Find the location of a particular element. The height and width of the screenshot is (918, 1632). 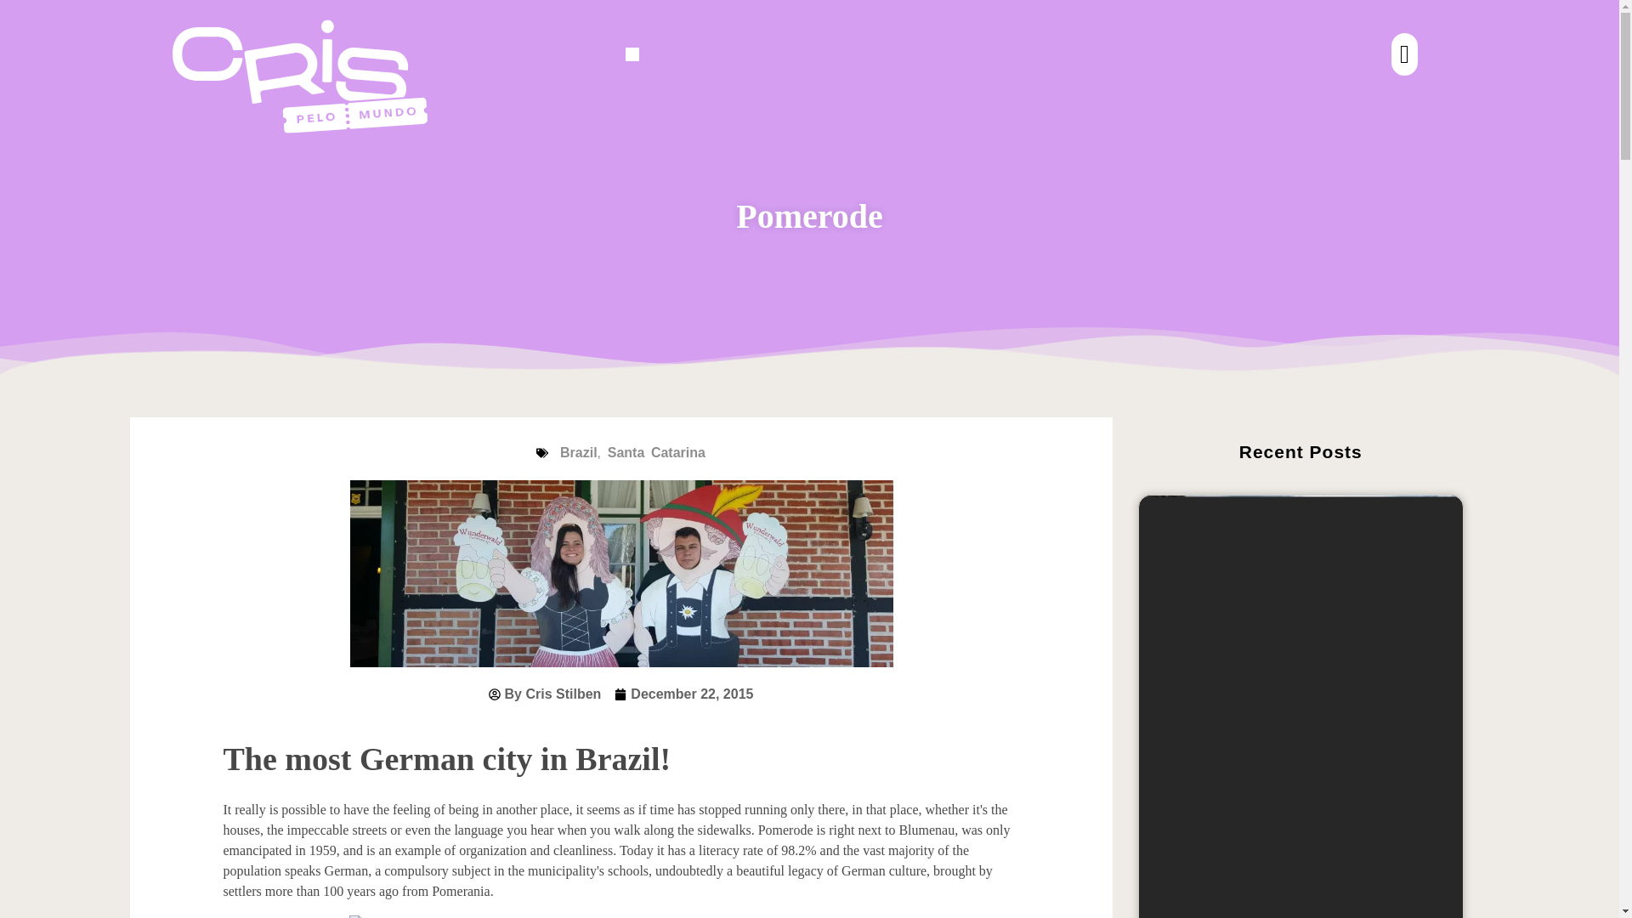

By Cris Stilben is located at coordinates (545, 694).